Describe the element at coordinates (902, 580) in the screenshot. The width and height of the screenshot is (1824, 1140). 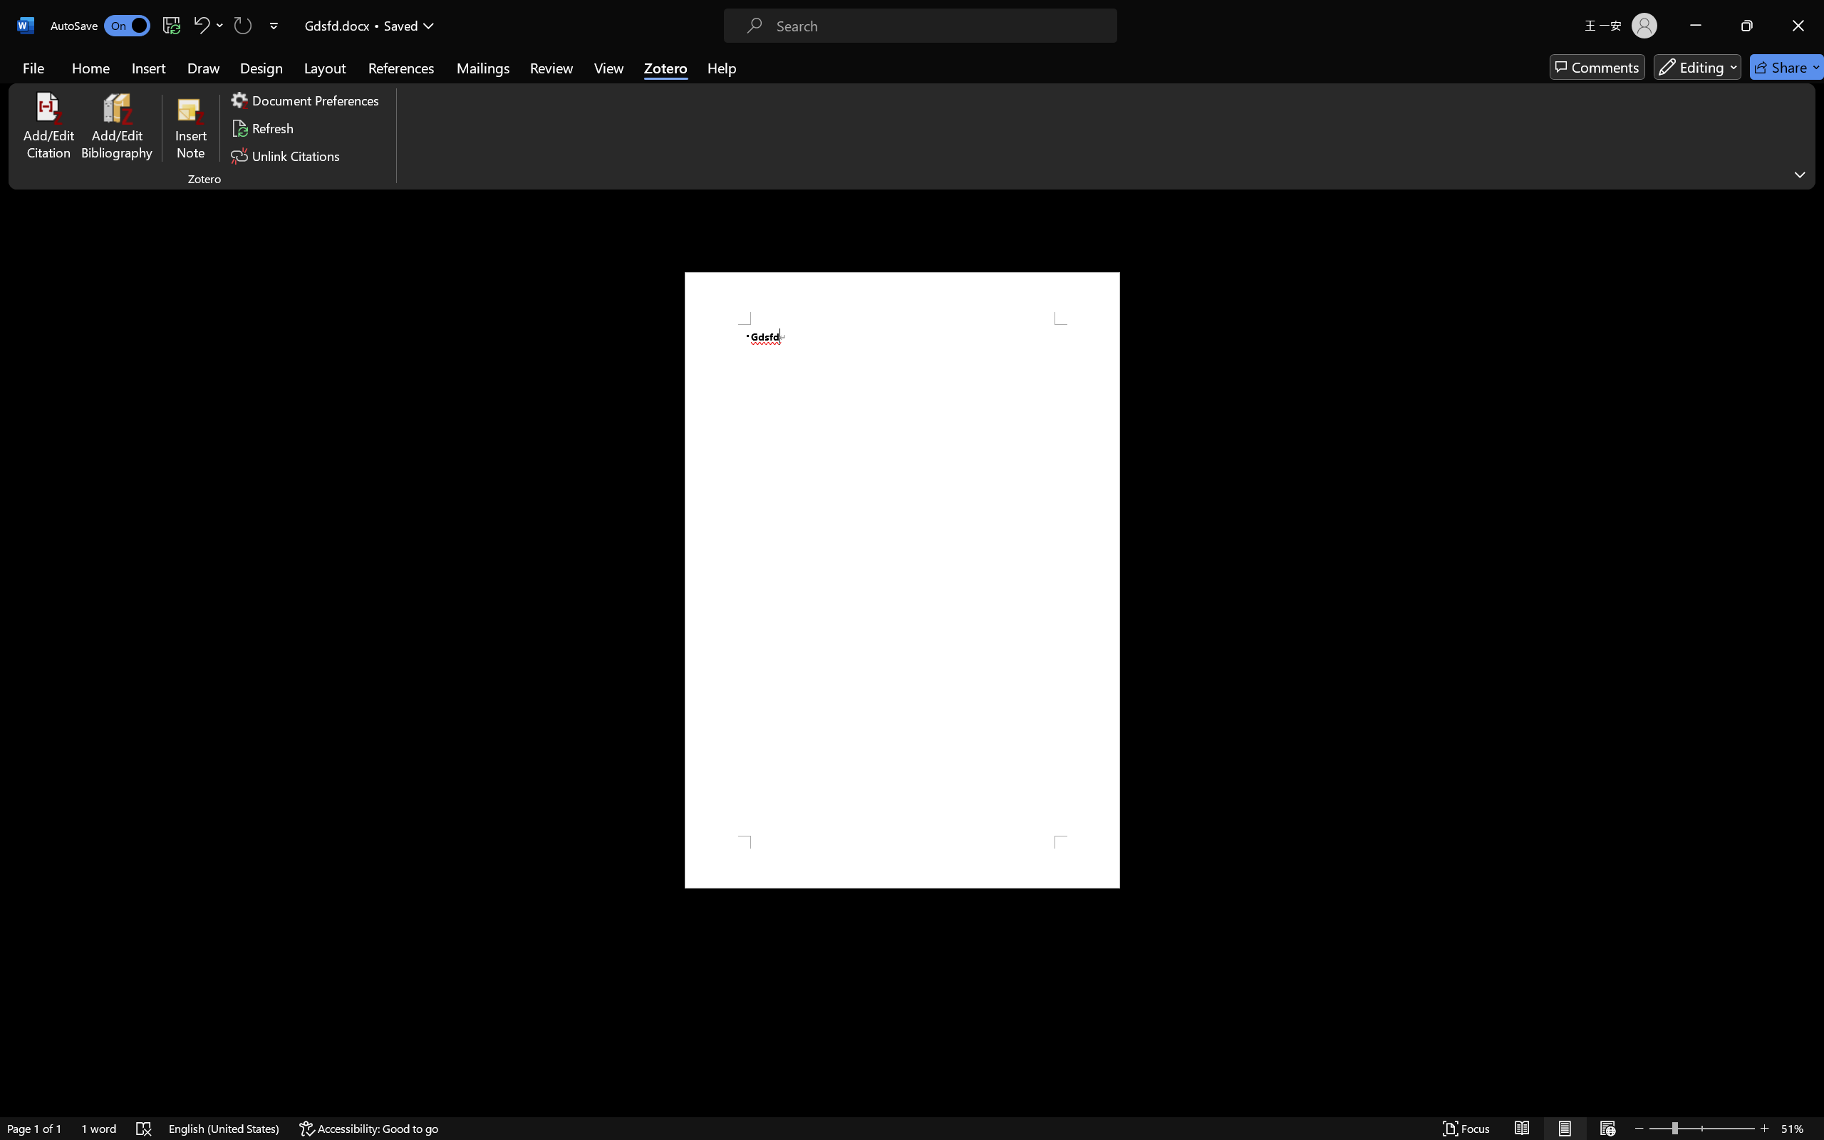
I see `Page 1 content` at that location.